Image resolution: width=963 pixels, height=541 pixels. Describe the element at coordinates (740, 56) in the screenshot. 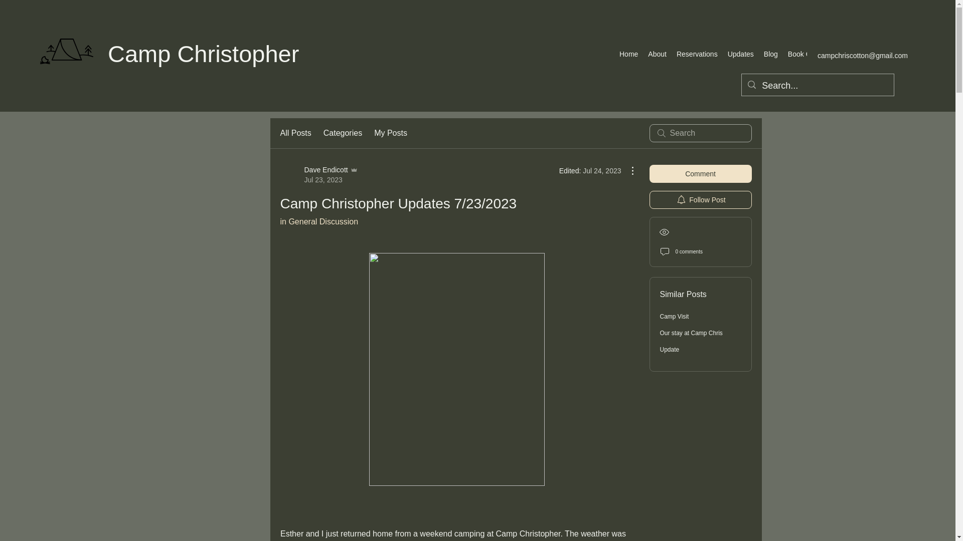

I see `Updates` at that location.